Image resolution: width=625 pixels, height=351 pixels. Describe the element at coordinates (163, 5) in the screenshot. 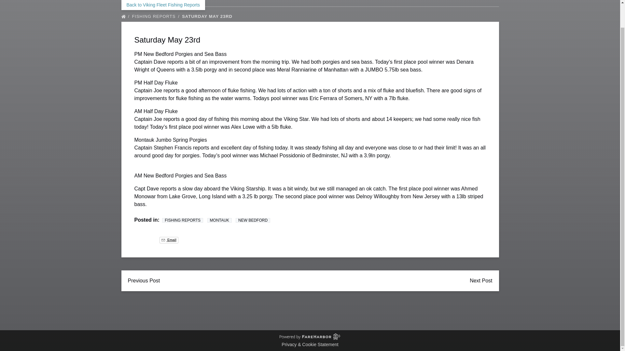

I see `Back to Viking Fleet Fishing Reports` at that location.